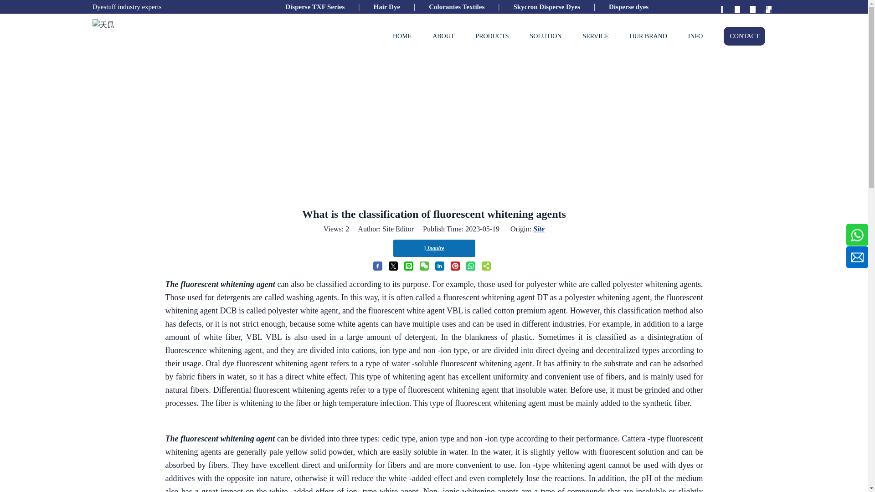 The height and width of the screenshot is (492, 875). What do you see at coordinates (402, 36) in the screenshot?
I see `HOME` at bounding box center [402, 36].